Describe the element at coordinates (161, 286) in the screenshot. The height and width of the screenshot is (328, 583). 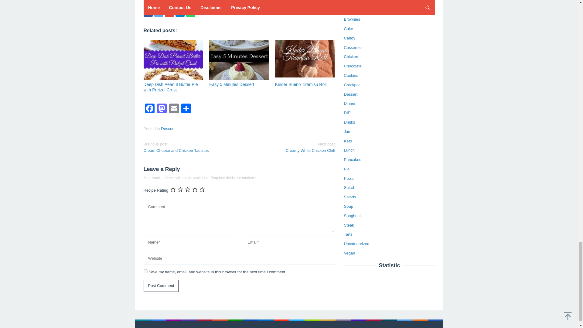
I see `Post Comment` at that location.